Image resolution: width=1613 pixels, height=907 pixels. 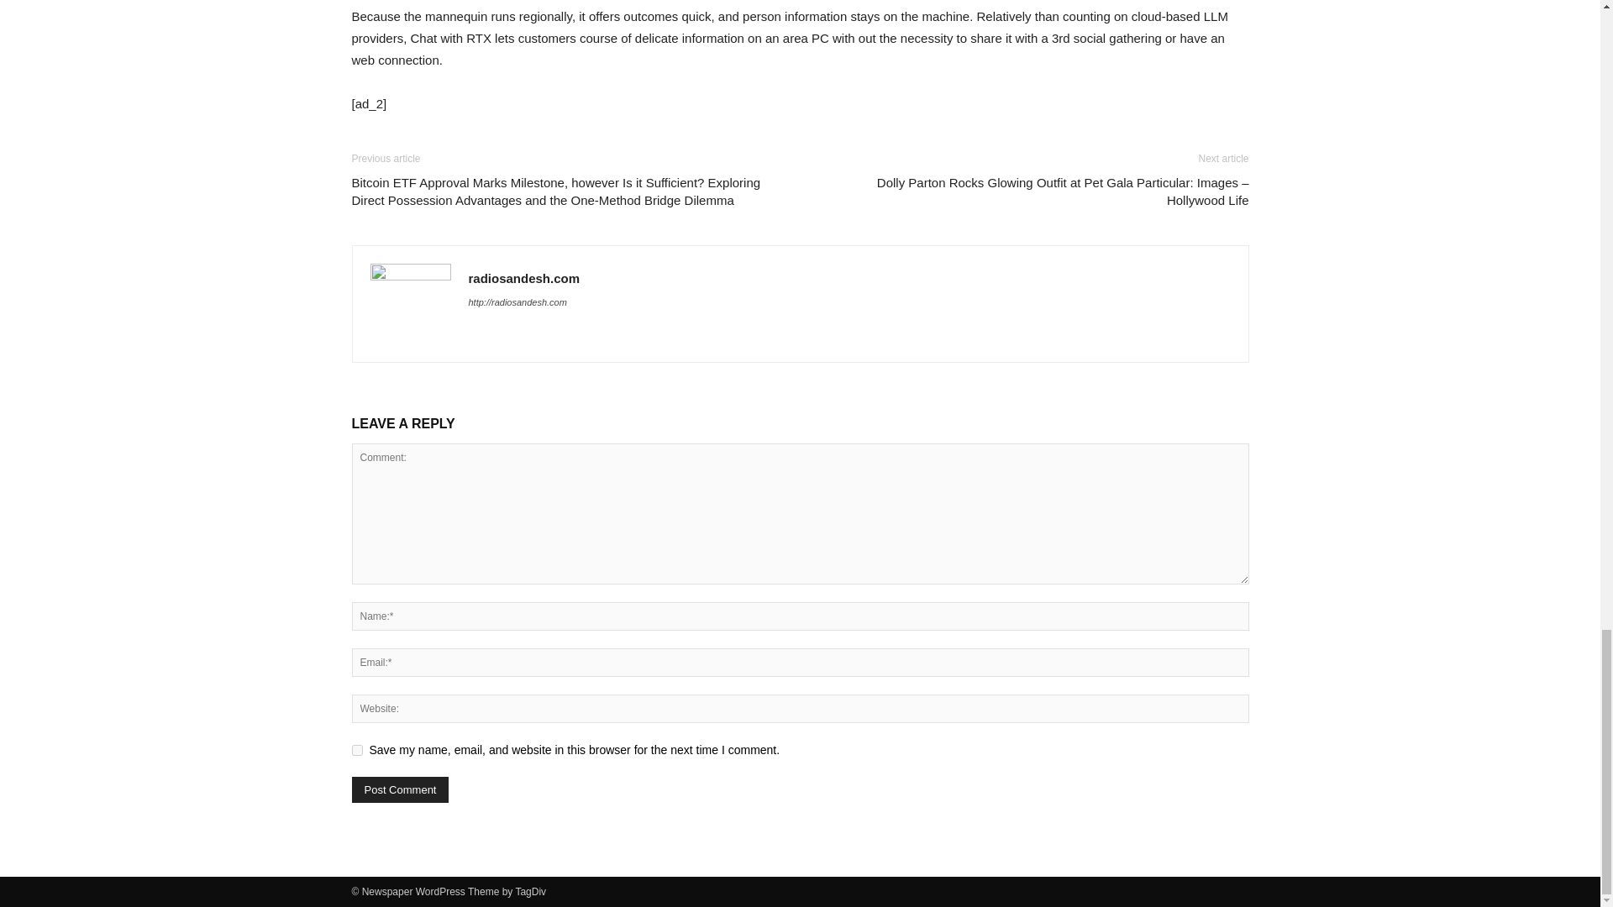 What do you see at coordinates (356, 749) in the screenshot?
I see `yes` at bounding box center [356, 749].